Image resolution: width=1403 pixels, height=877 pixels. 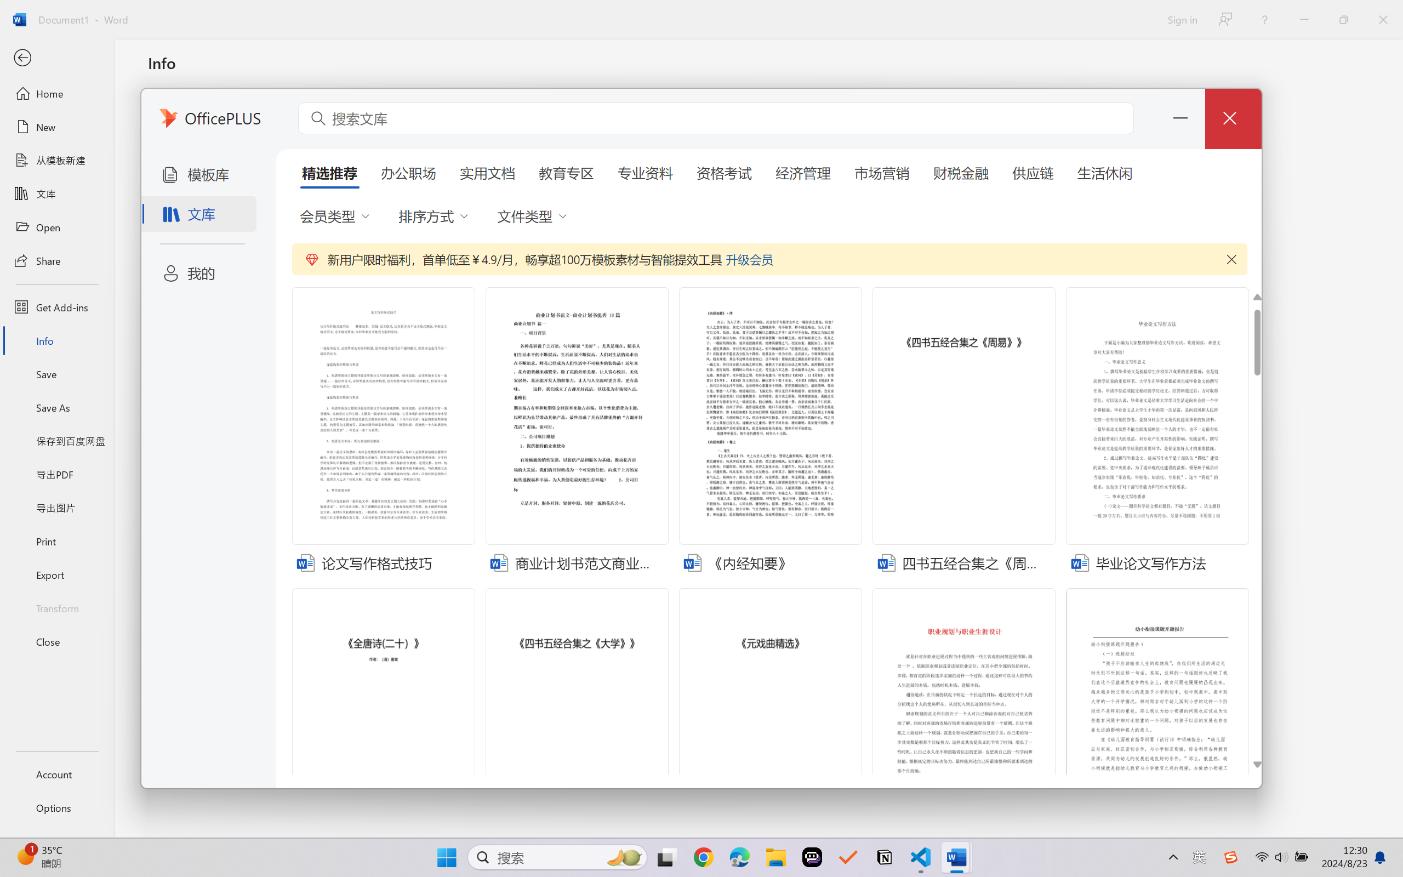 What do you see at coordinates (57, 307) in the screenshot?
I see `Get Add-ins` at bounding box center [57, 307].